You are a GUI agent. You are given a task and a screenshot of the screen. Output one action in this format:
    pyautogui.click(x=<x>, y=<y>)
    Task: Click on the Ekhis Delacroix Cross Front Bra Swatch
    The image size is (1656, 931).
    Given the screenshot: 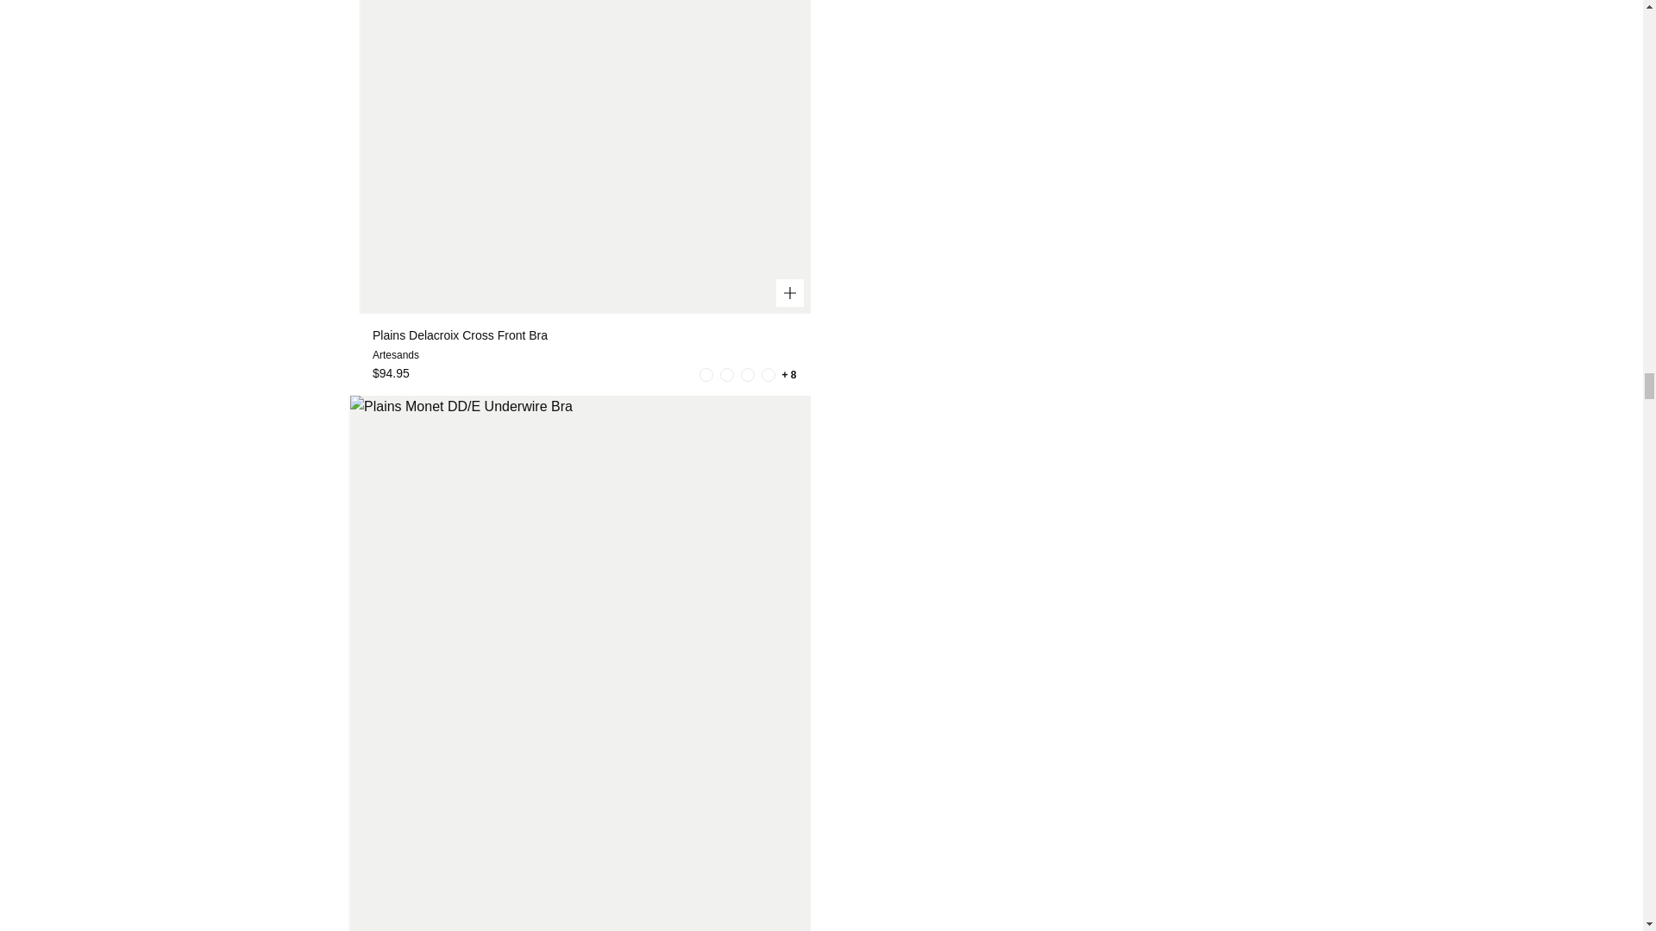 What is the action you would take?
    pyautogui.click(x=768, y=374)
    